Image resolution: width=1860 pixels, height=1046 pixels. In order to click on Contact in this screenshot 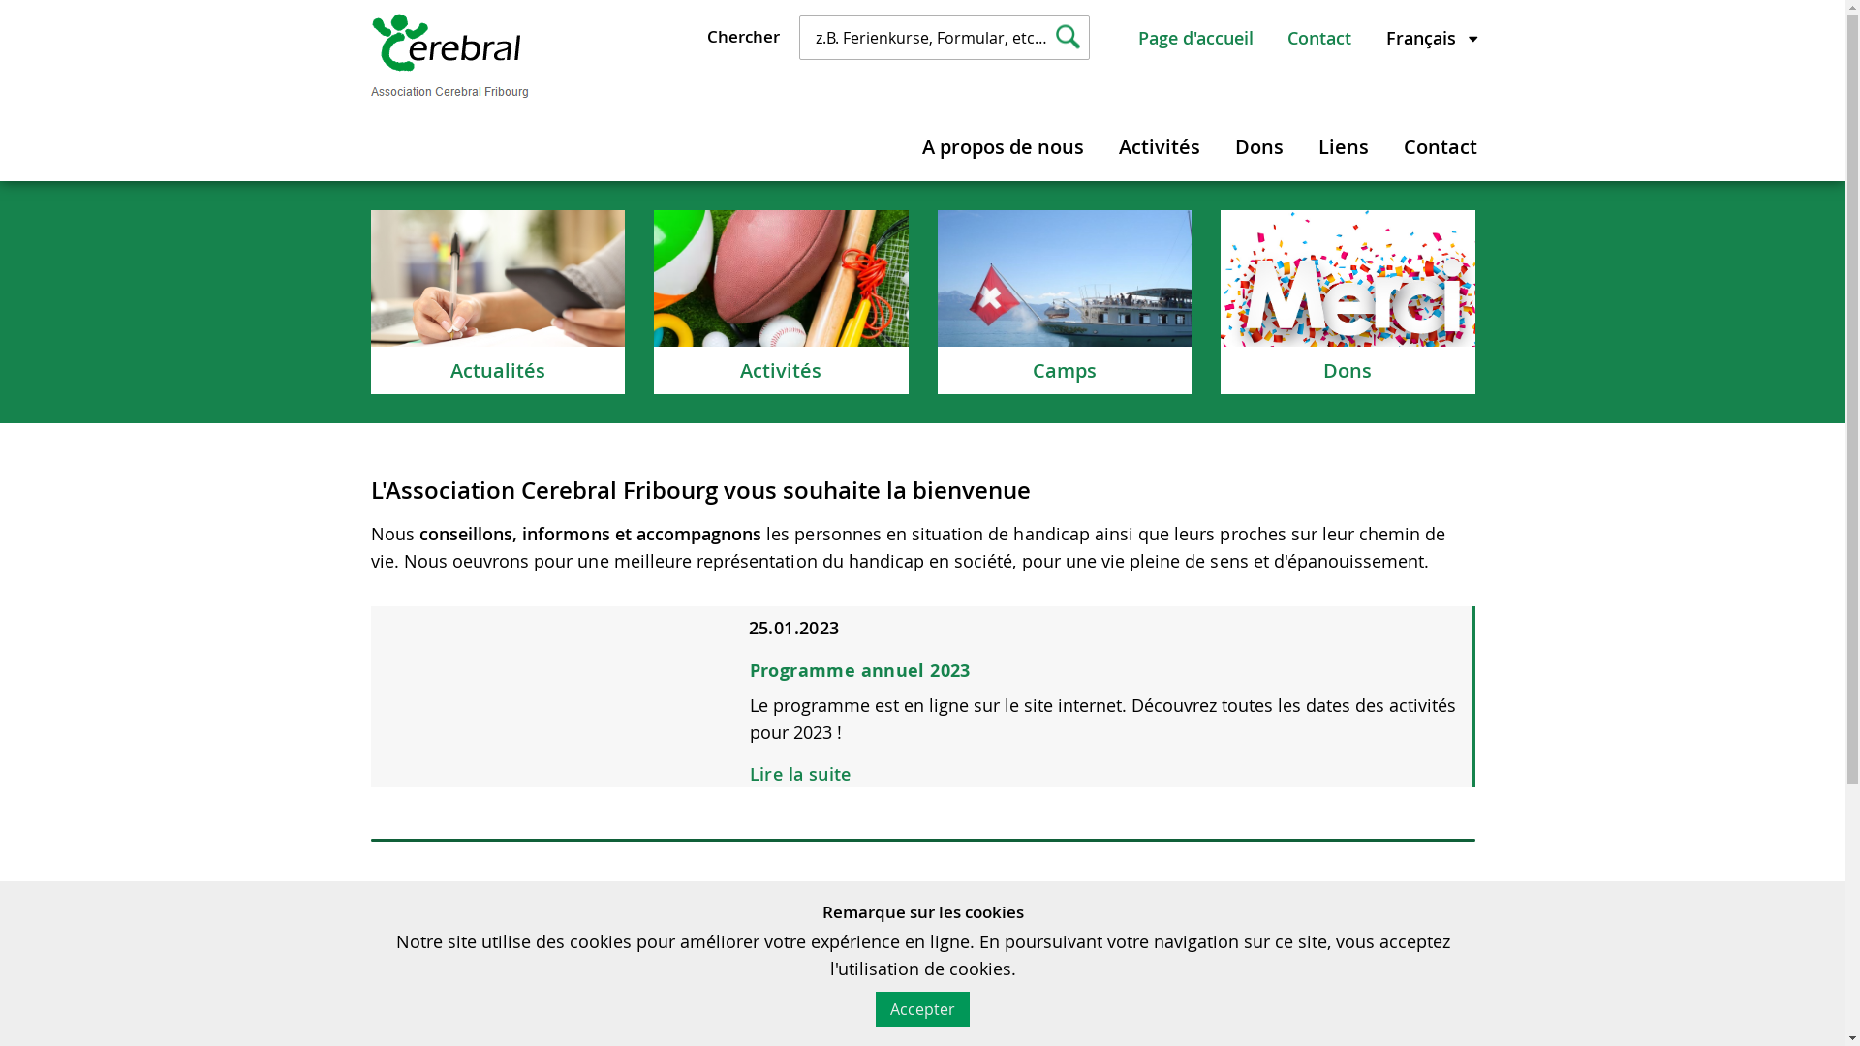, I will do `click(1319, 38)`.